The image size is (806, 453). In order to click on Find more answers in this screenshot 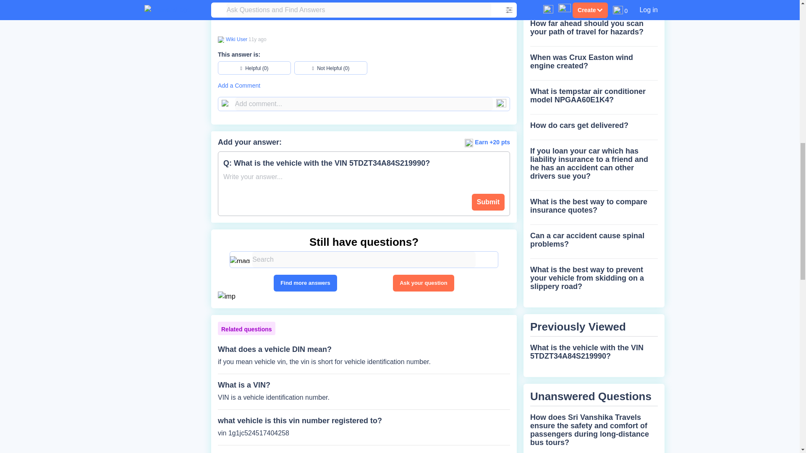, I will do `click(305, 283)`.